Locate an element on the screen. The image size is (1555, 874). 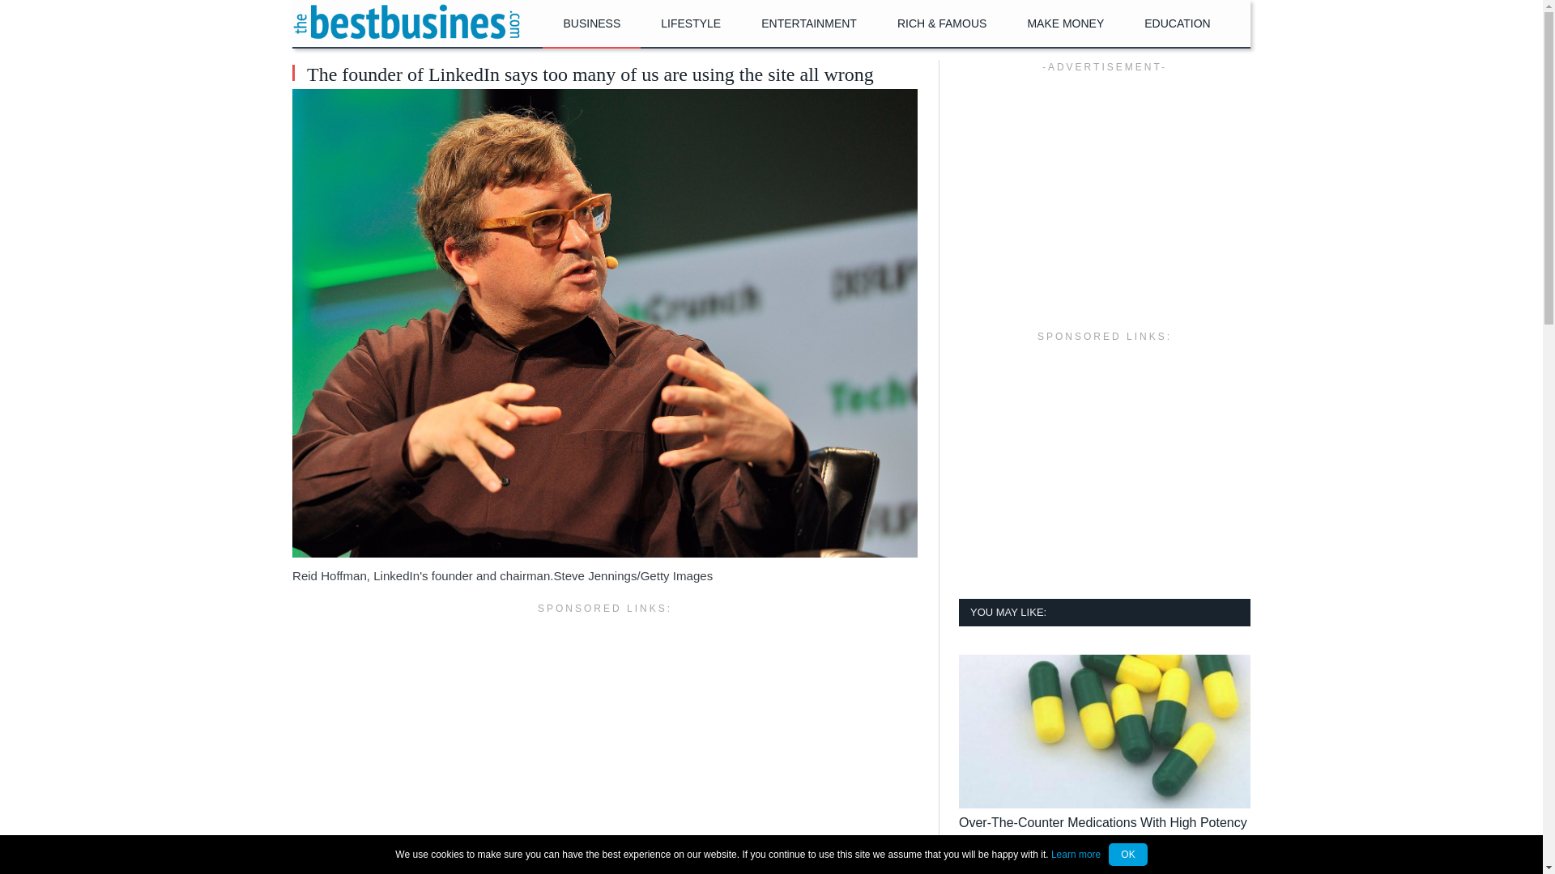
EDUCATION is located at coordinates (1177, 24).